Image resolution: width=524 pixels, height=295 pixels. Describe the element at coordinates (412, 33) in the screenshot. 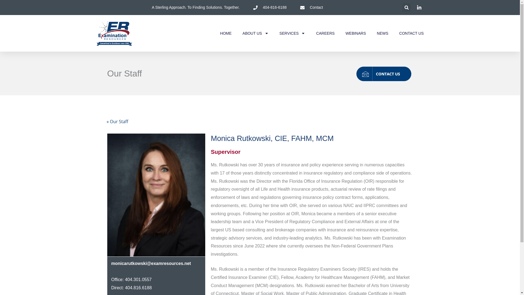

I see `CONTACT US` at that location.